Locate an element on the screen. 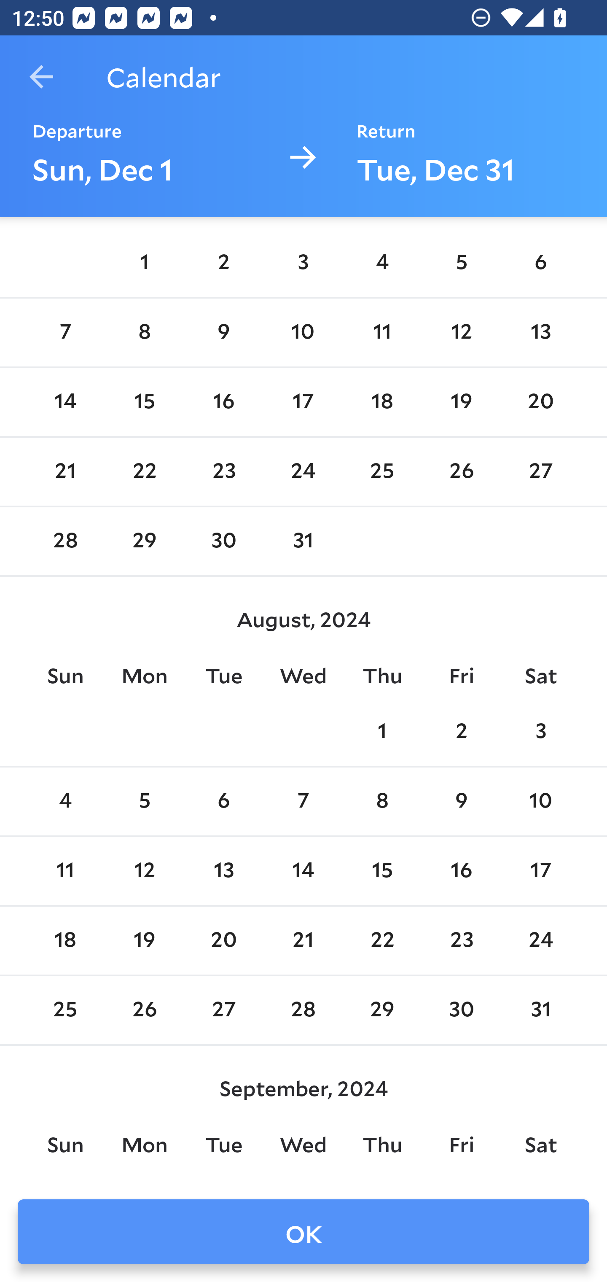 This screenshot has width=607, height=1282. 31 is located at coordinates (540, 1010).